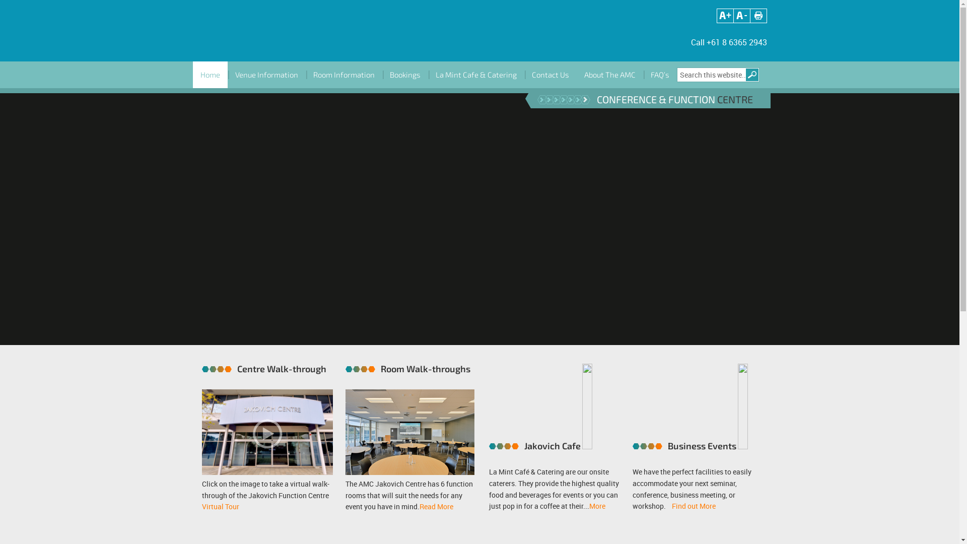 This screenshot has height=544, width=967. Describe the element at coordinates (221, 507) in the screenshot. I see `Virtual Tour` at that location.